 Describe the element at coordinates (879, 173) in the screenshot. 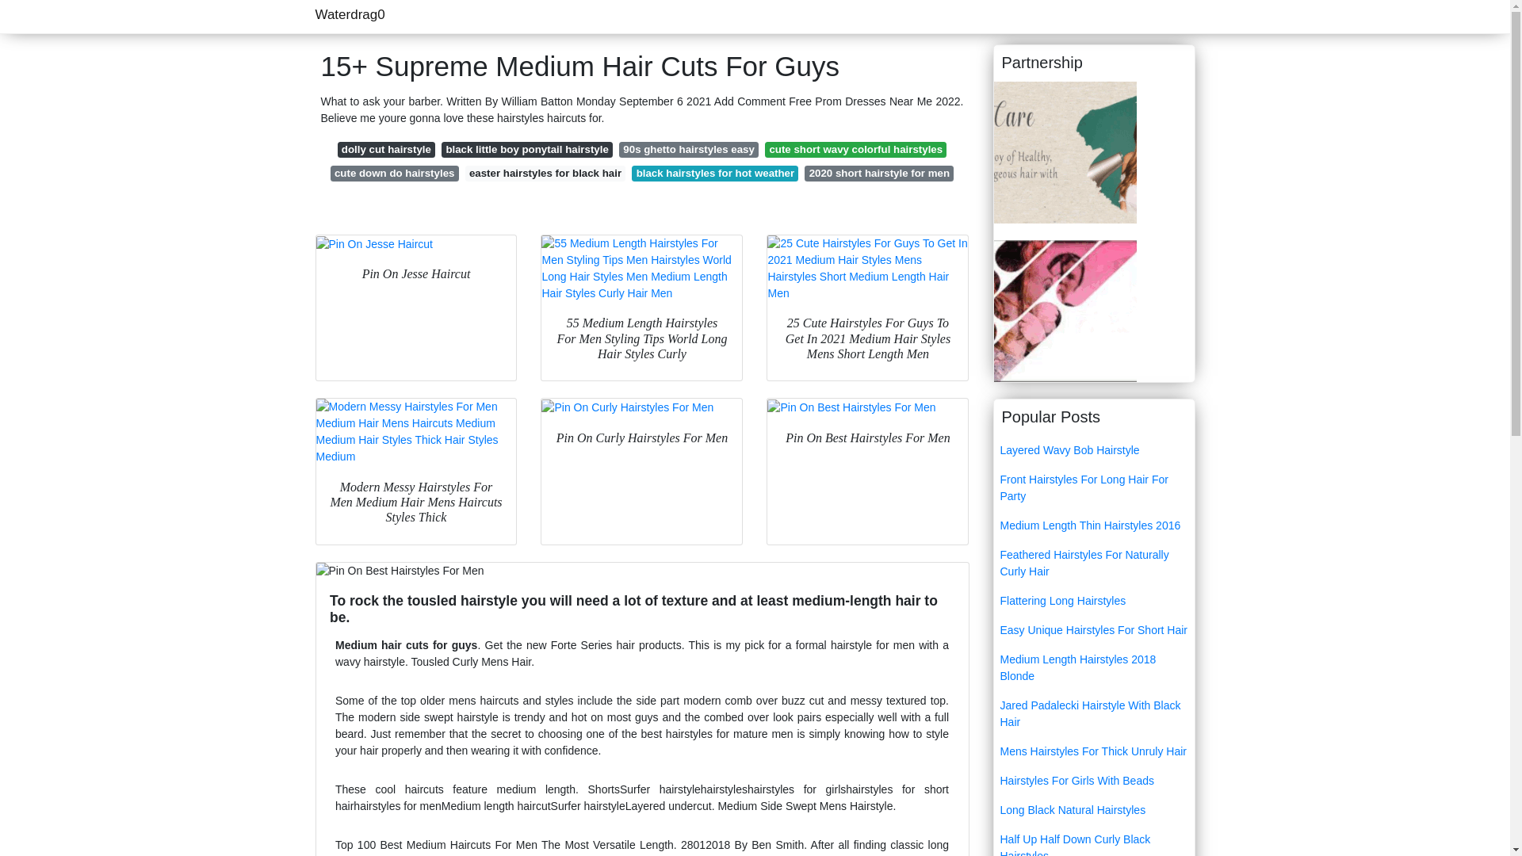

I see `2020 short hairstyle for men` at that location.